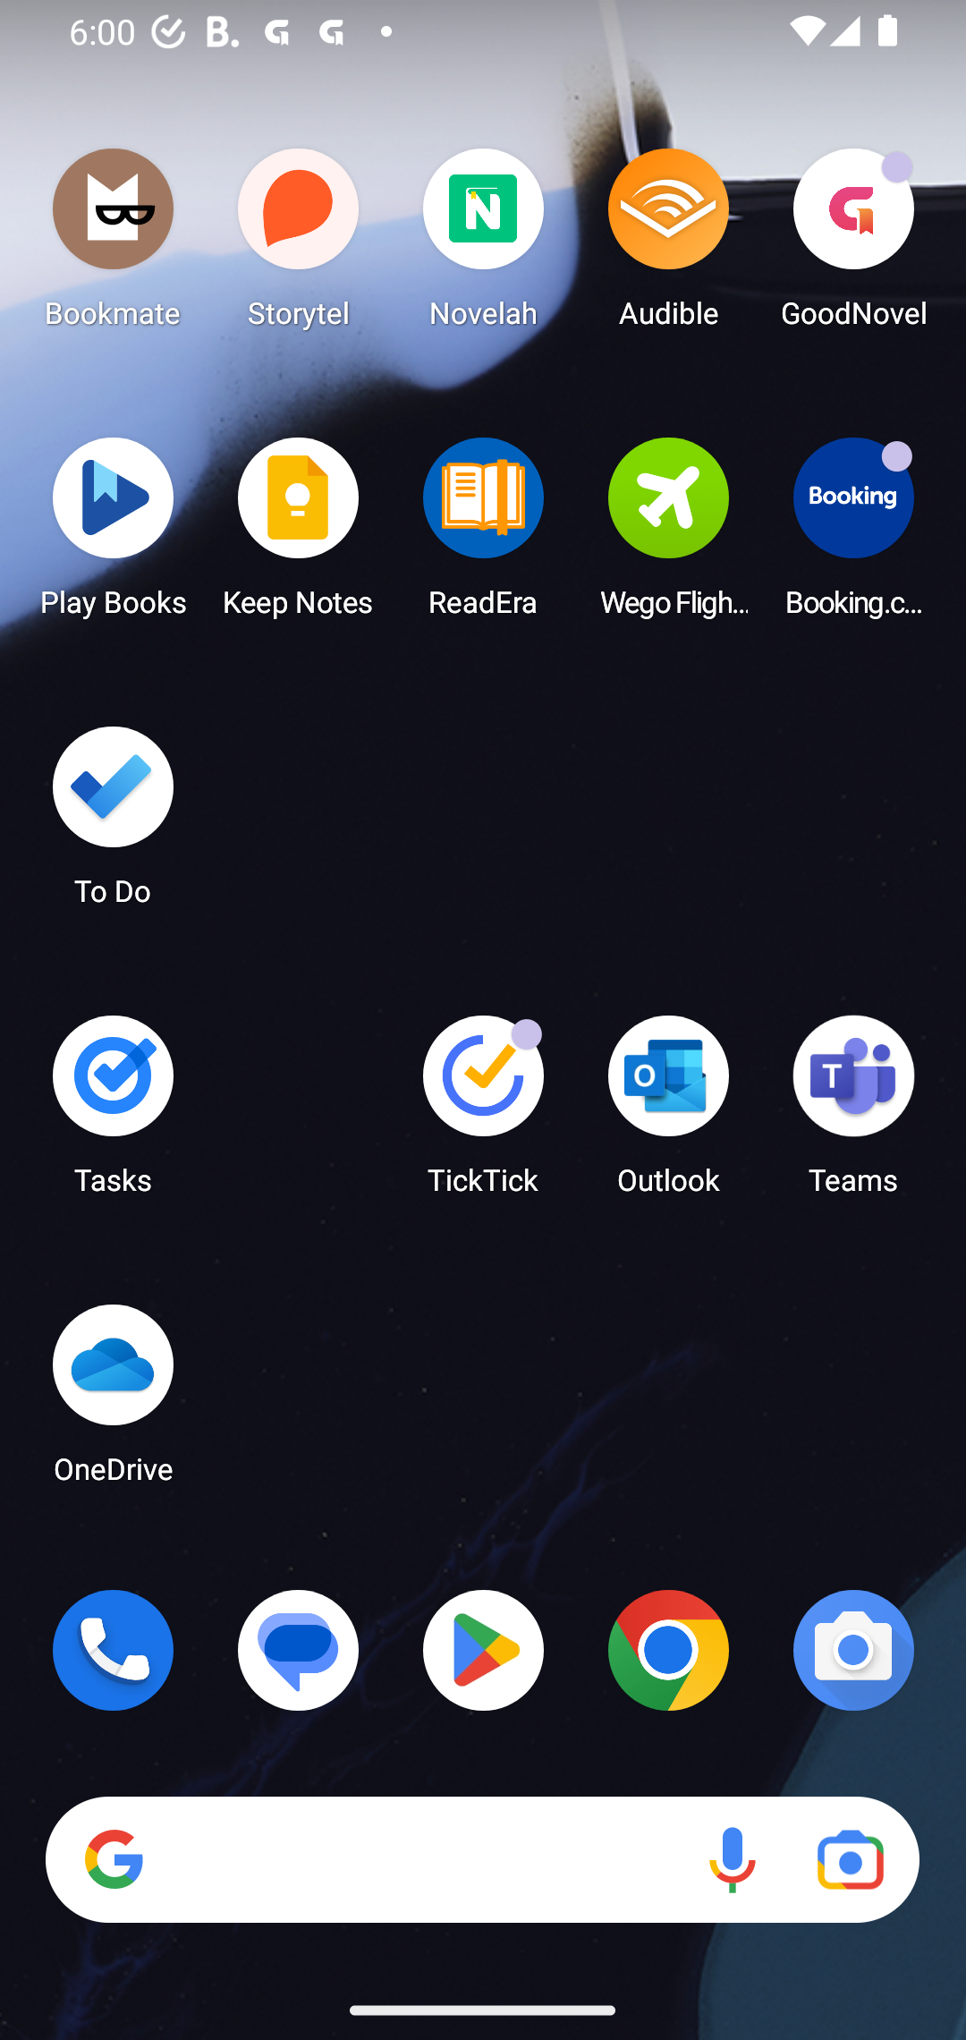 The image size is (966, 2040). What do you see at coordinates (113, 1401) in the screenshot?
I see `OneDrive` at bounding box center [113, 1401].